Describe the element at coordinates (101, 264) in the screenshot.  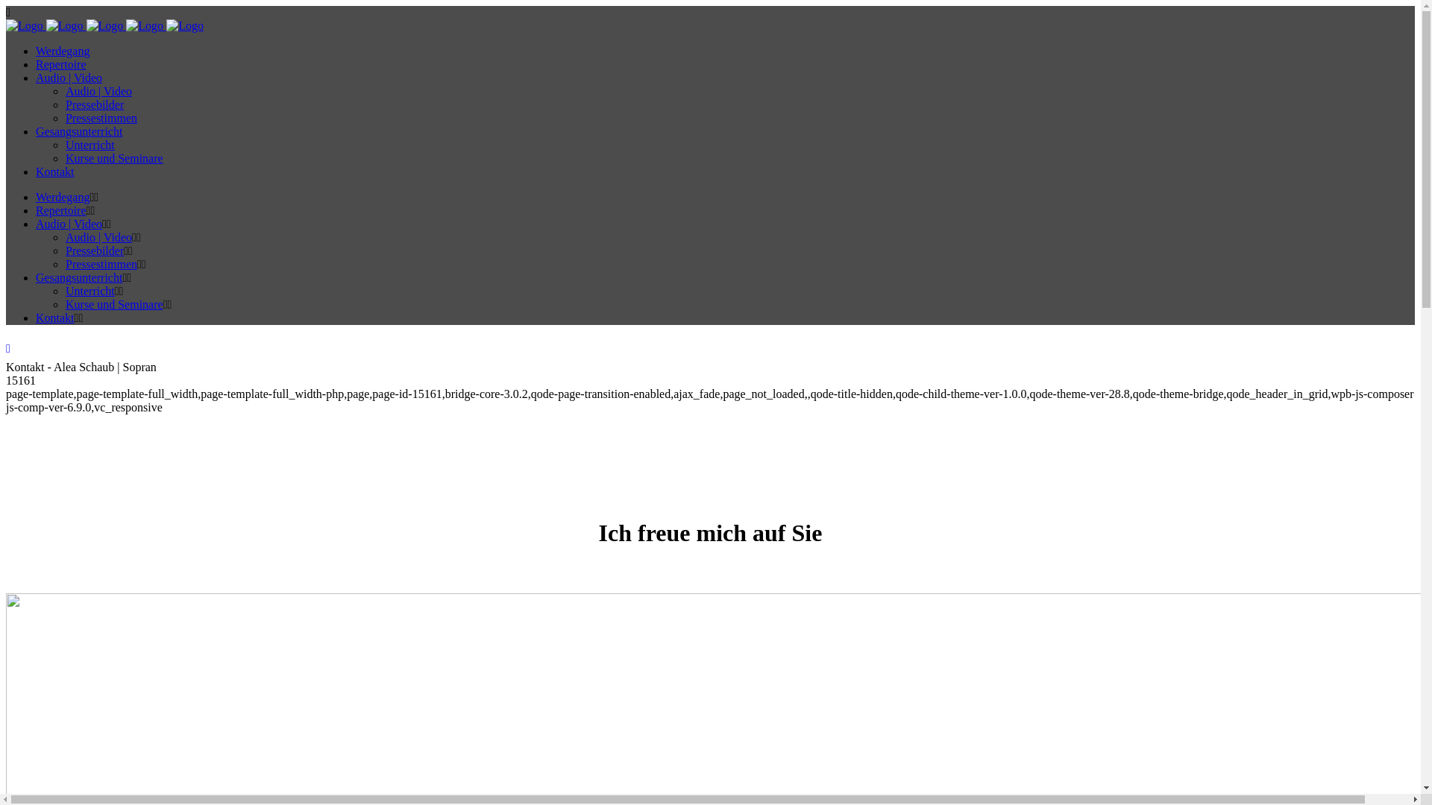
I see `Pressestimmen` at that location.